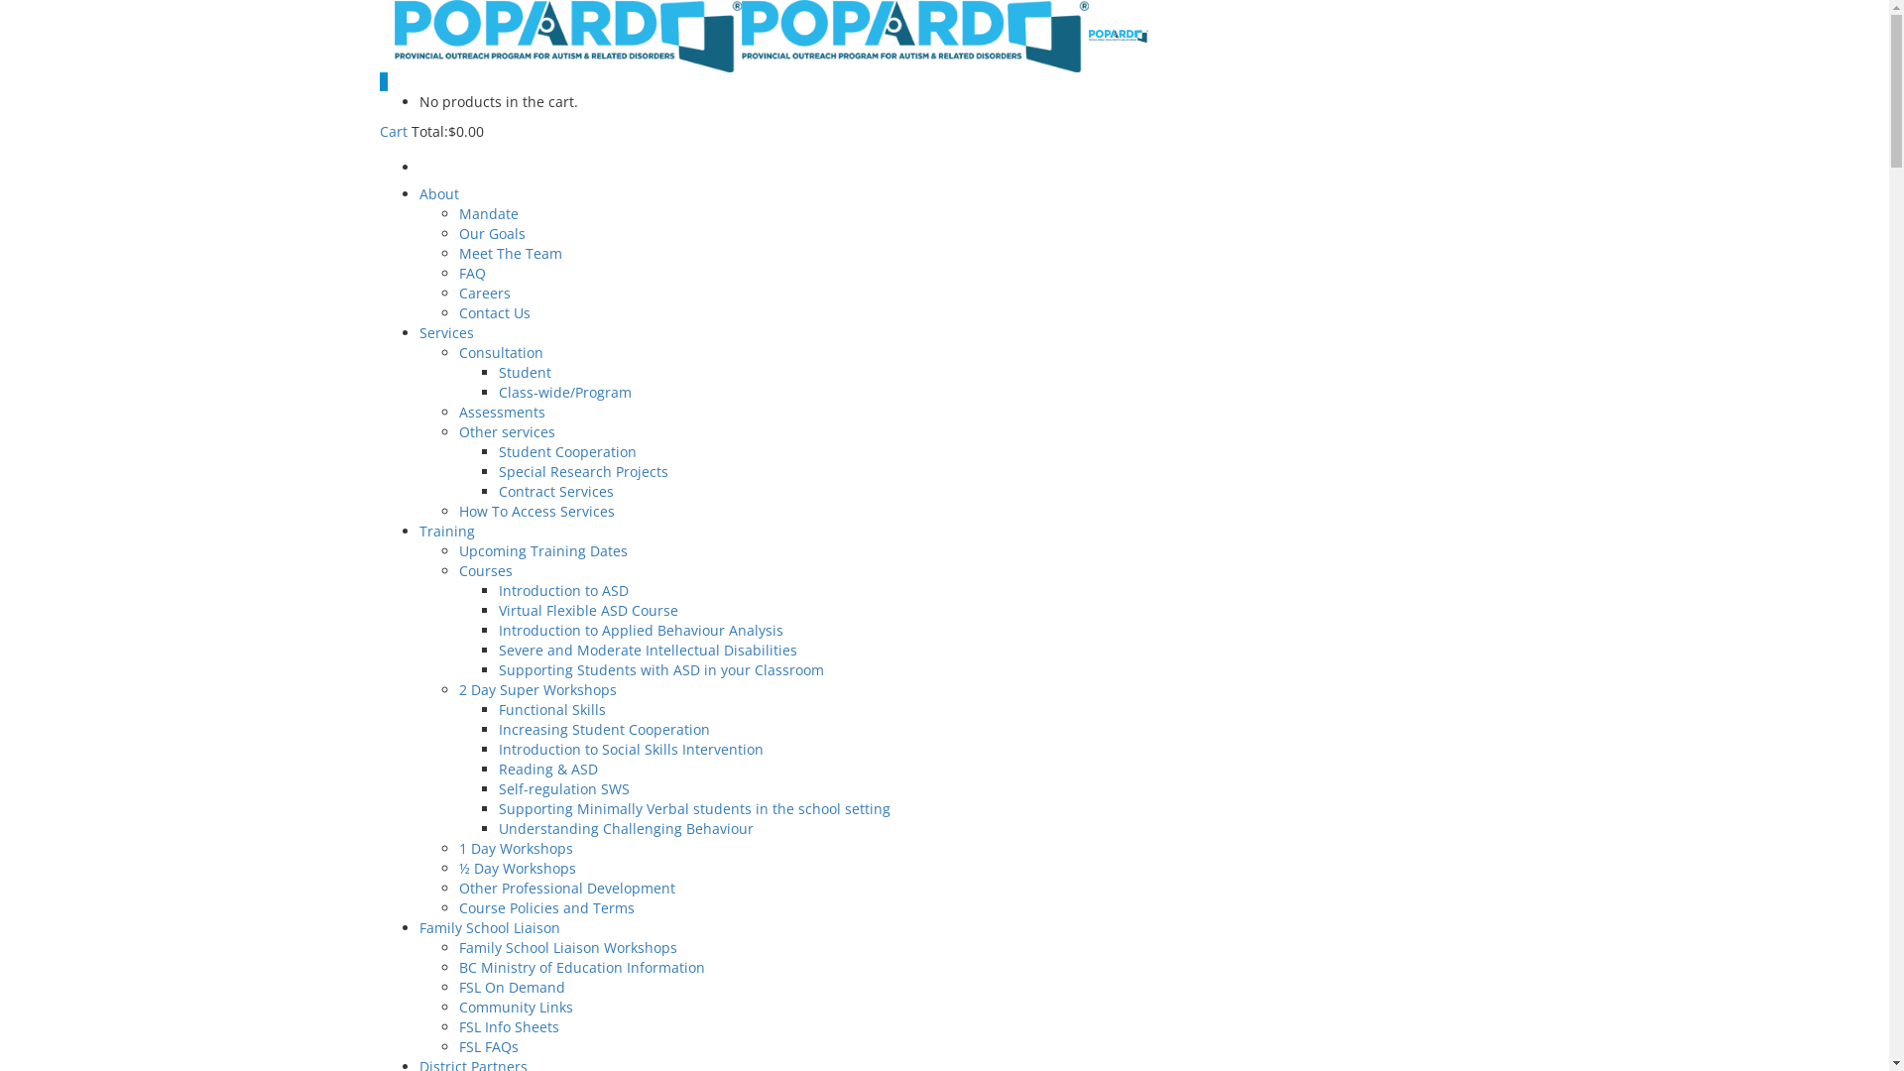  What do you see at coordinates (508, 1027) in the screenshot?
I see `FSL Info Sheets` at bounding box center [508, 1027].